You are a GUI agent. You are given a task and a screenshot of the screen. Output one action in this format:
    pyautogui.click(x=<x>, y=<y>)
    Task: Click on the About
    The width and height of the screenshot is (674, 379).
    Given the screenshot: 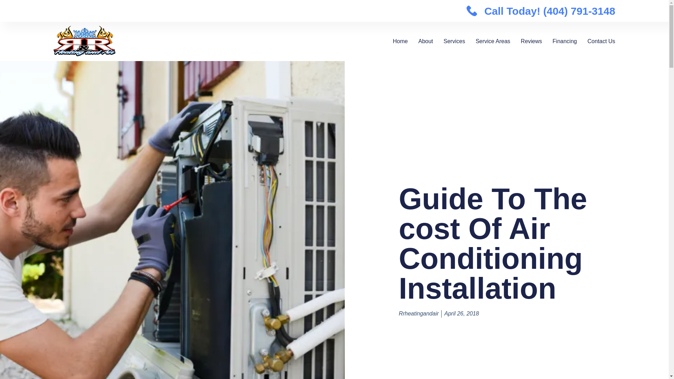 What is the action you would take?
    pyautogui.click(x=426, y=41)
    